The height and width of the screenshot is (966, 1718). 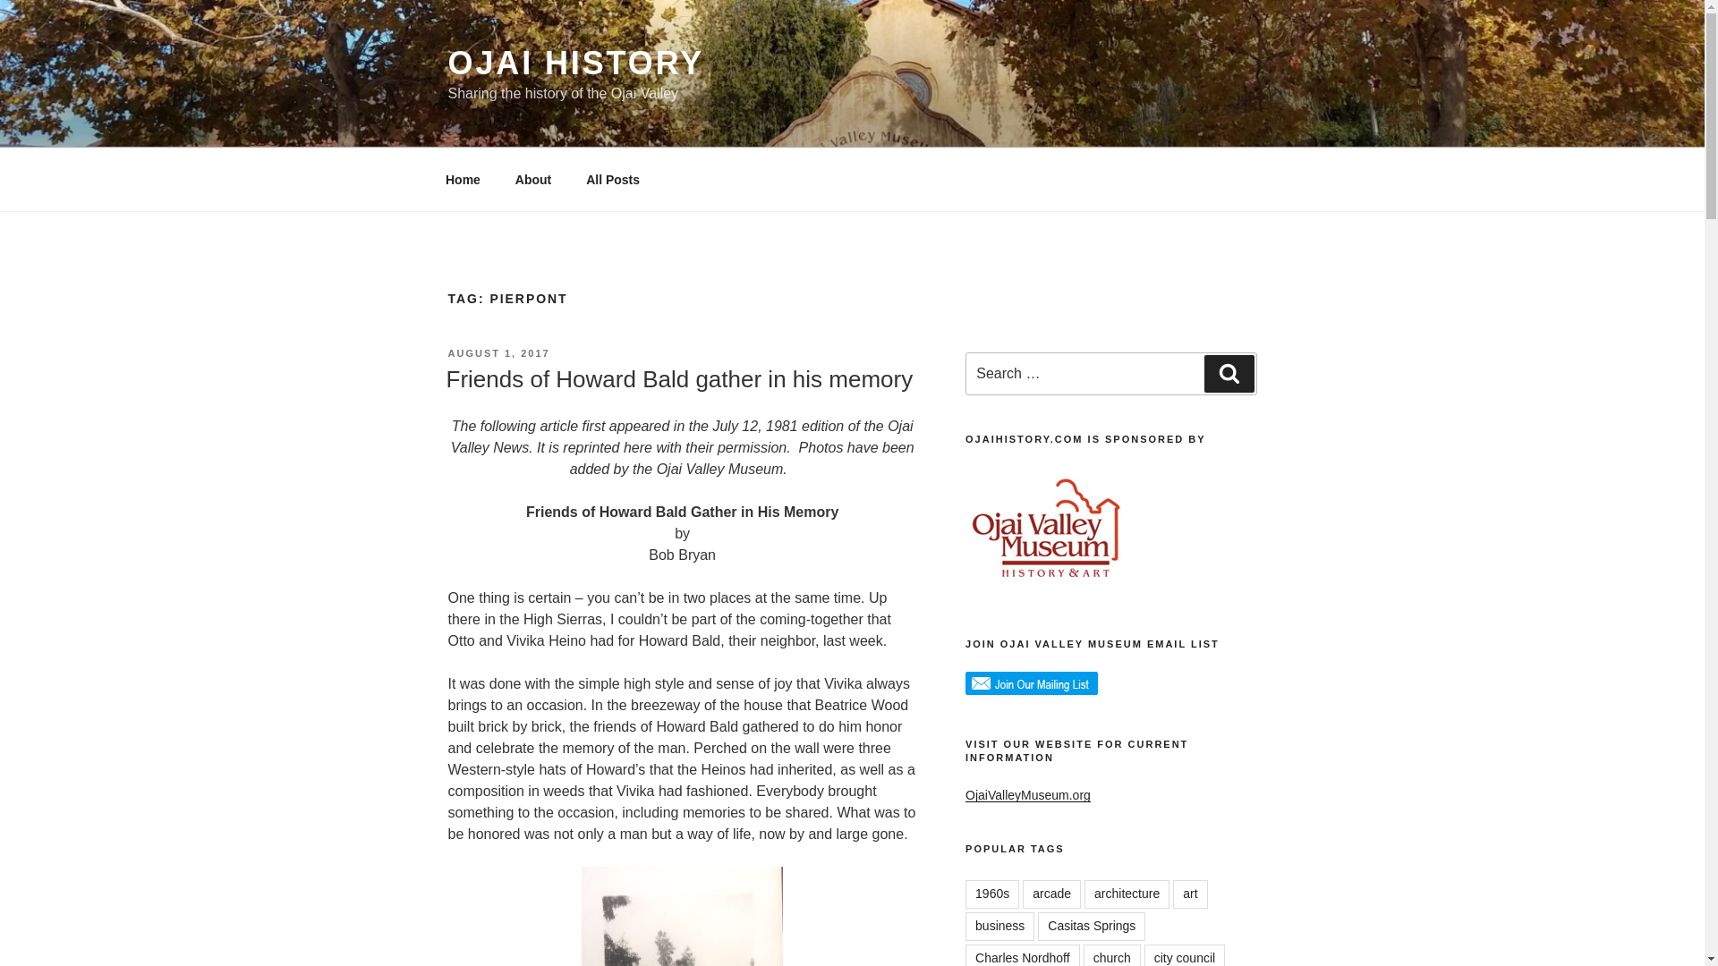 What do you see at coordinates (463, 179) in the screenshot?
I see `Home` at bounding box center [463, 179].